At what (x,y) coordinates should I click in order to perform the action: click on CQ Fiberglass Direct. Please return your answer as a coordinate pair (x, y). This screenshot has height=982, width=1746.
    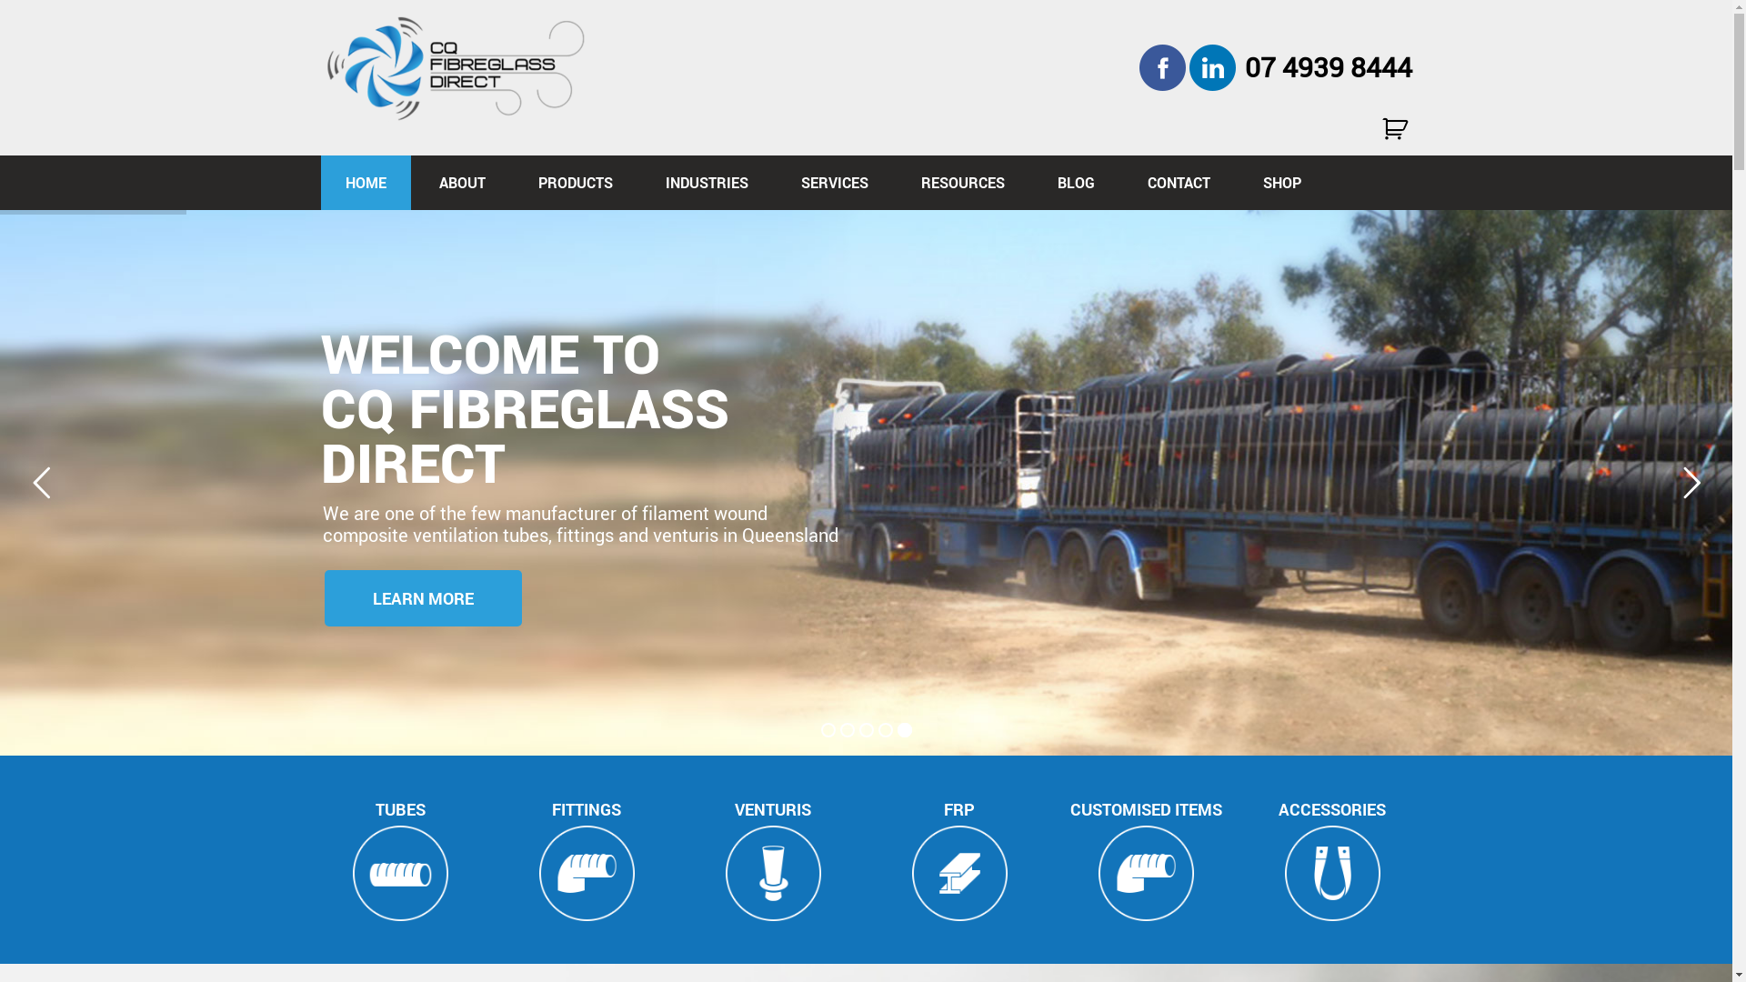
    Looking at the image, I should click on (457, 67).